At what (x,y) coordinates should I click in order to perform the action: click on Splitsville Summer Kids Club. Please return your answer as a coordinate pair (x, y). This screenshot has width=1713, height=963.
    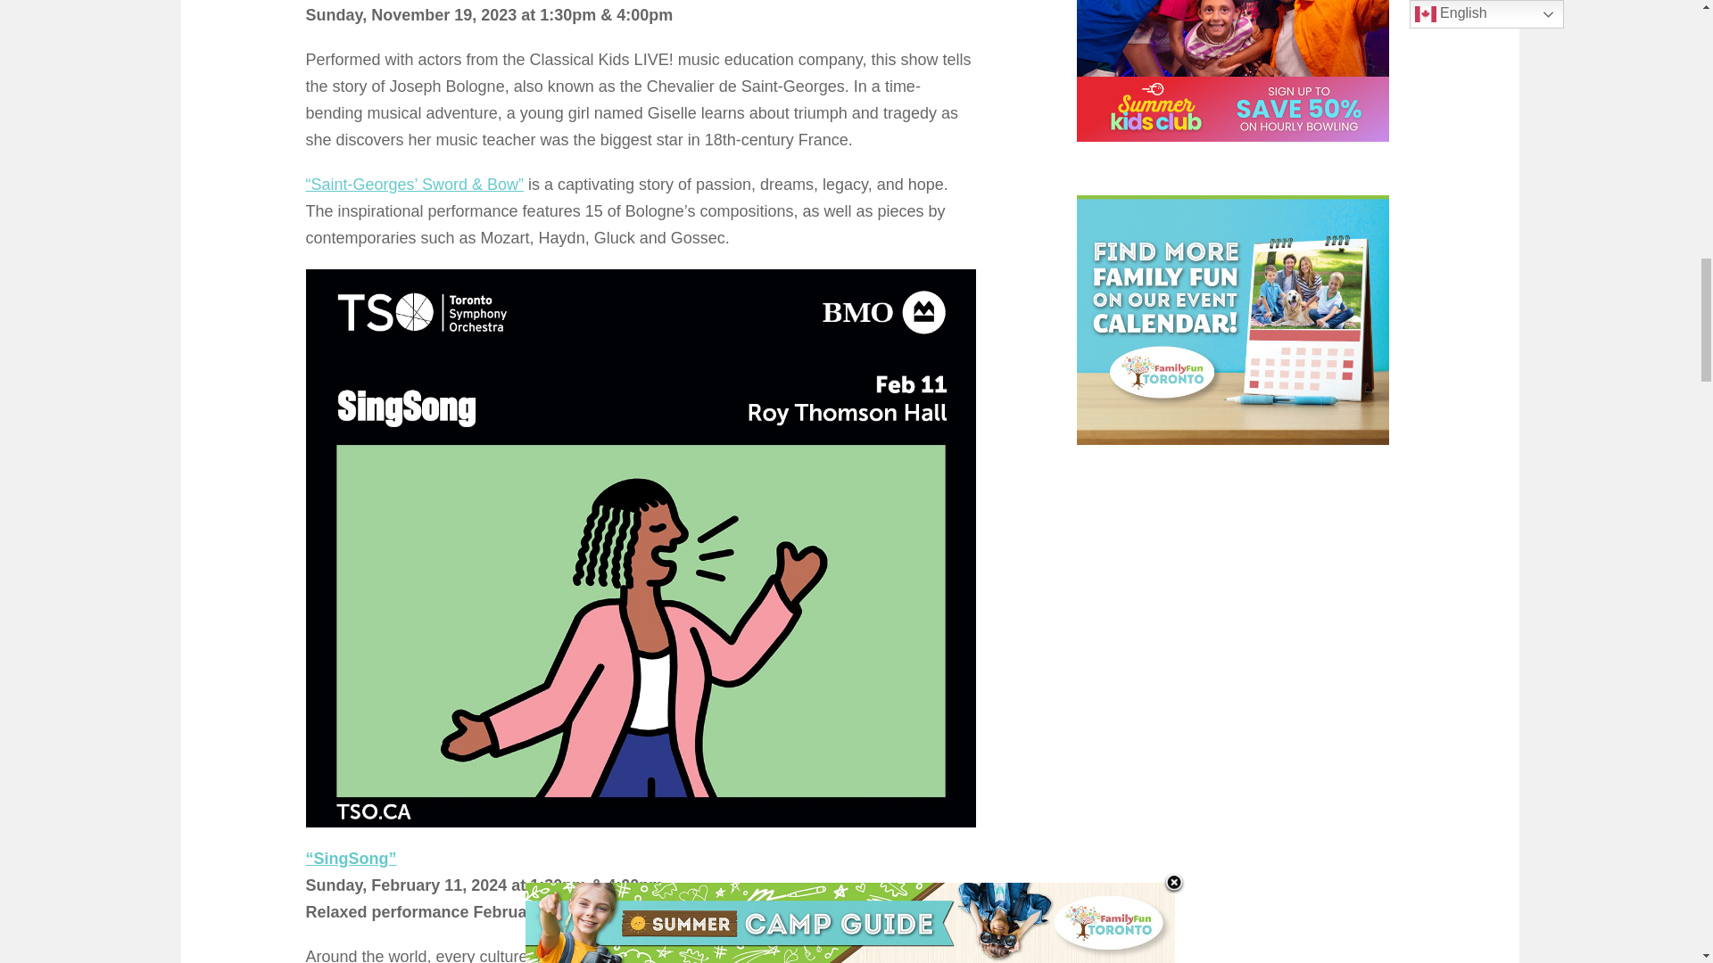
    Looking at the image, I should click on (1233, 70).